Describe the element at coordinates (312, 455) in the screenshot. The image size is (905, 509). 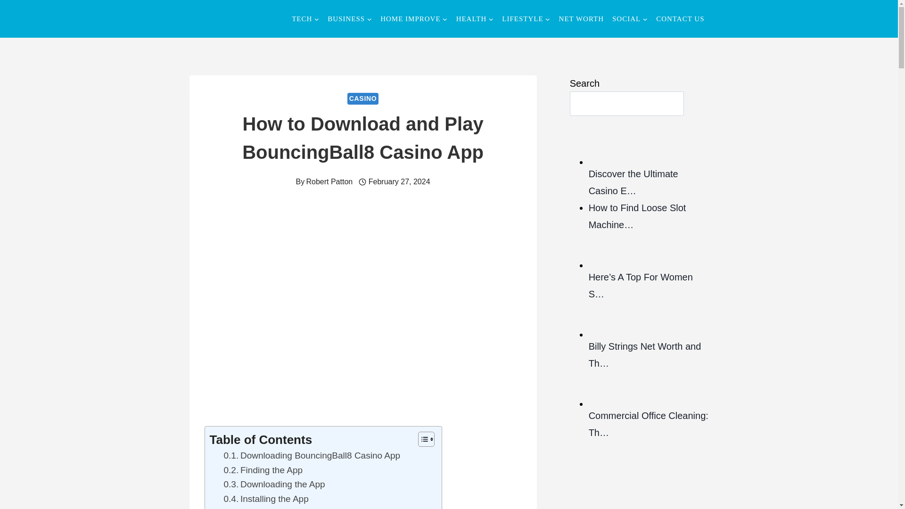
I see `Downloading BouncingBall8 Casino App` at that location.